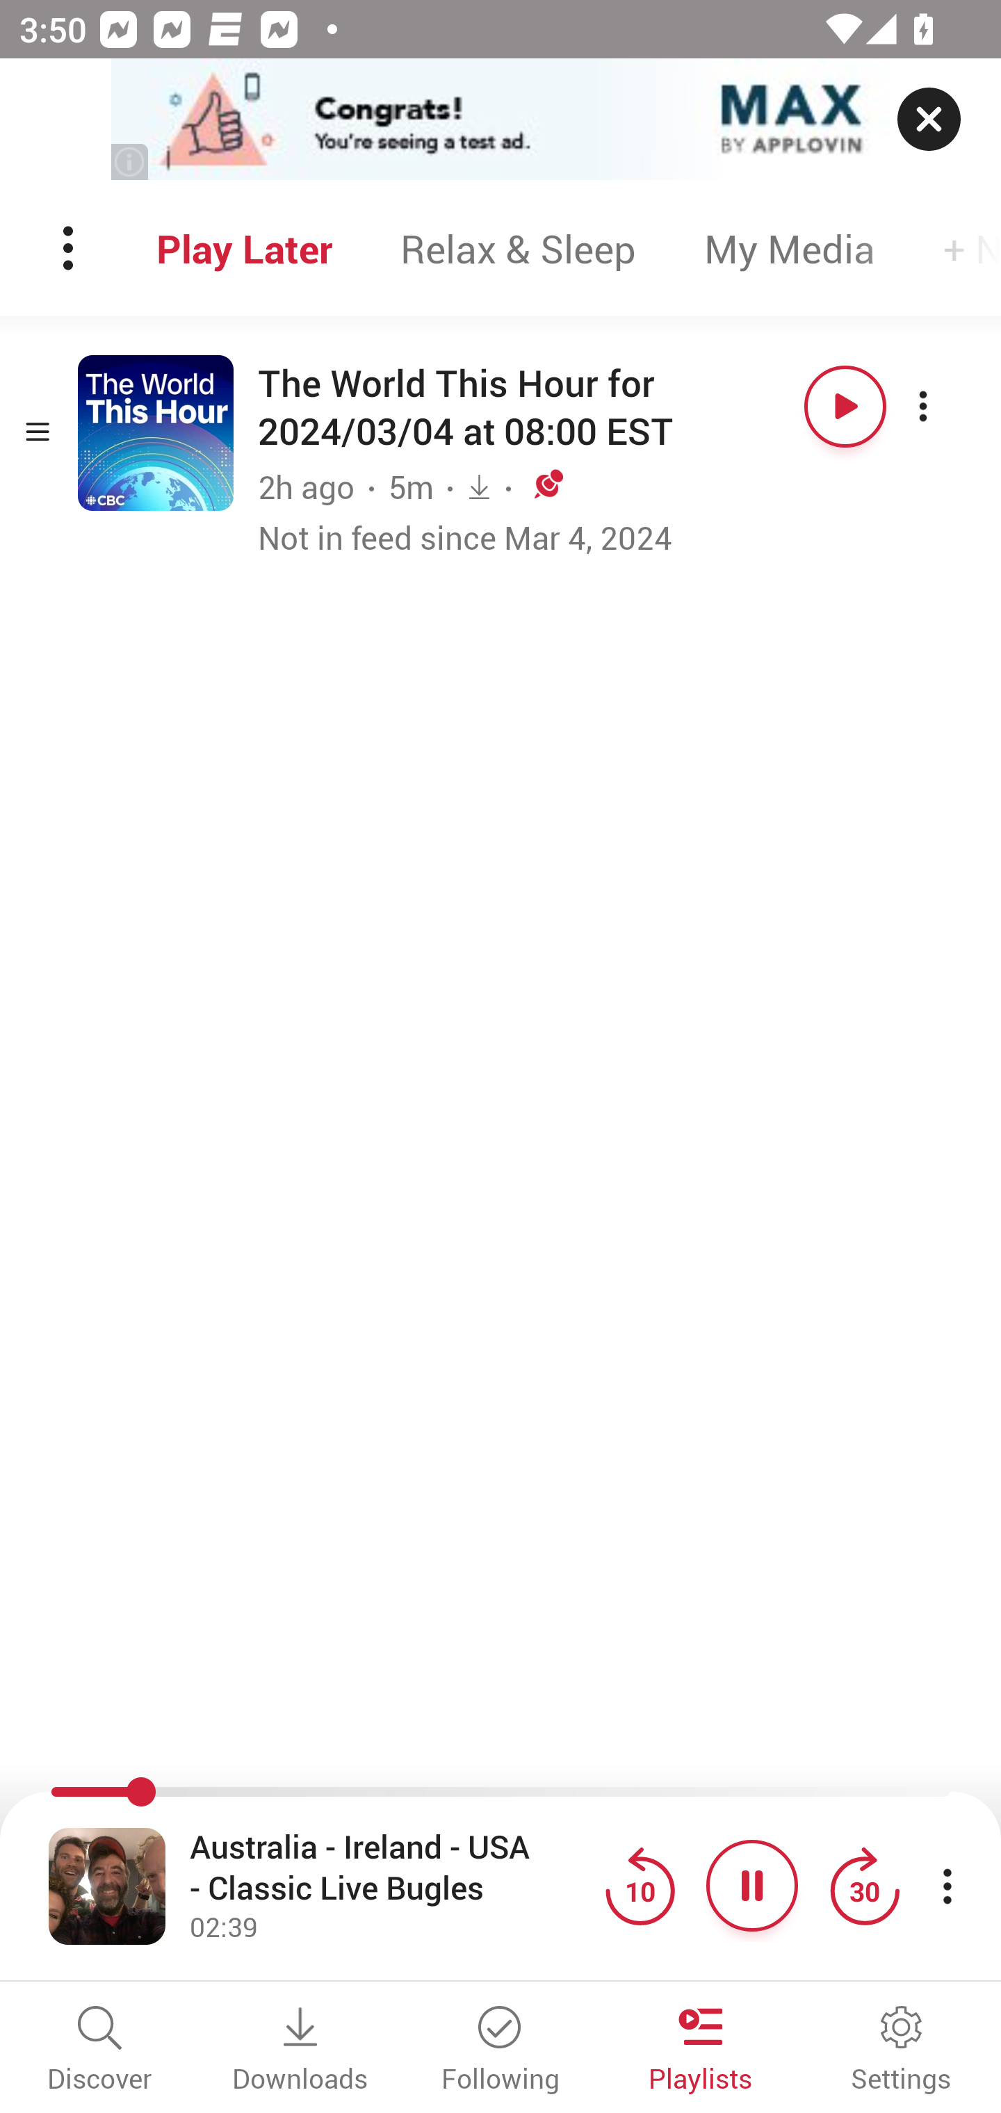 The width and height of the screenshot is (1001, 2113). What do you see at coordinates (391, 1868) in the screenshot?
I see `Australia - Ireland - USA - Classic Live Bugles` at bounding box center [391, 1868].